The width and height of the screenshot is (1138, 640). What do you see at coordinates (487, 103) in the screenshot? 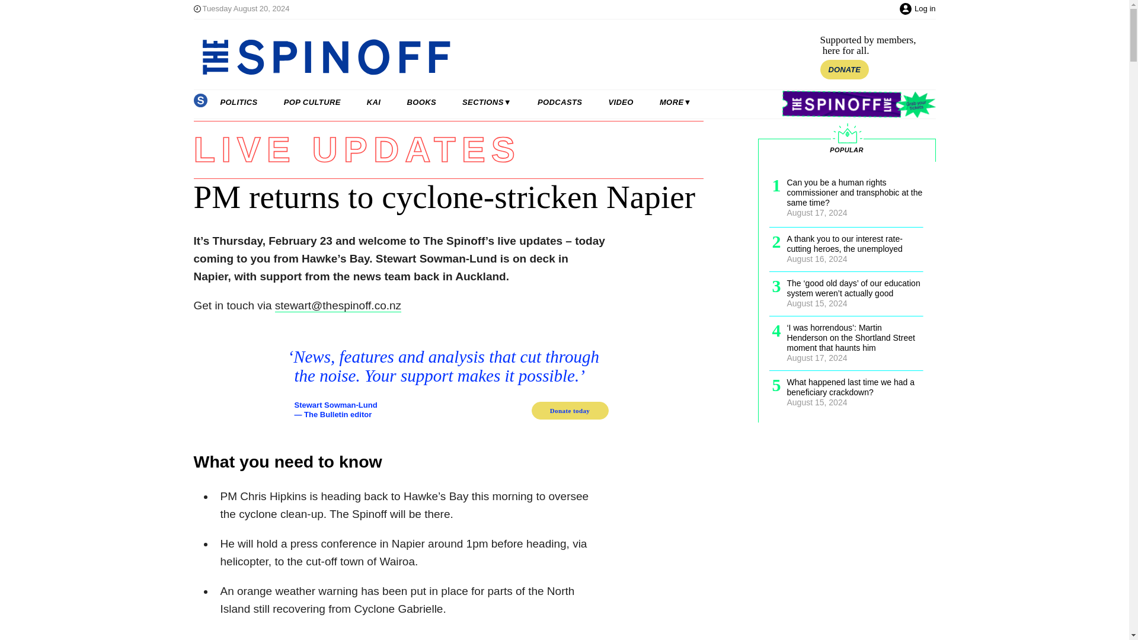
I see `SECTIONS` at bounding box center [487, 103].